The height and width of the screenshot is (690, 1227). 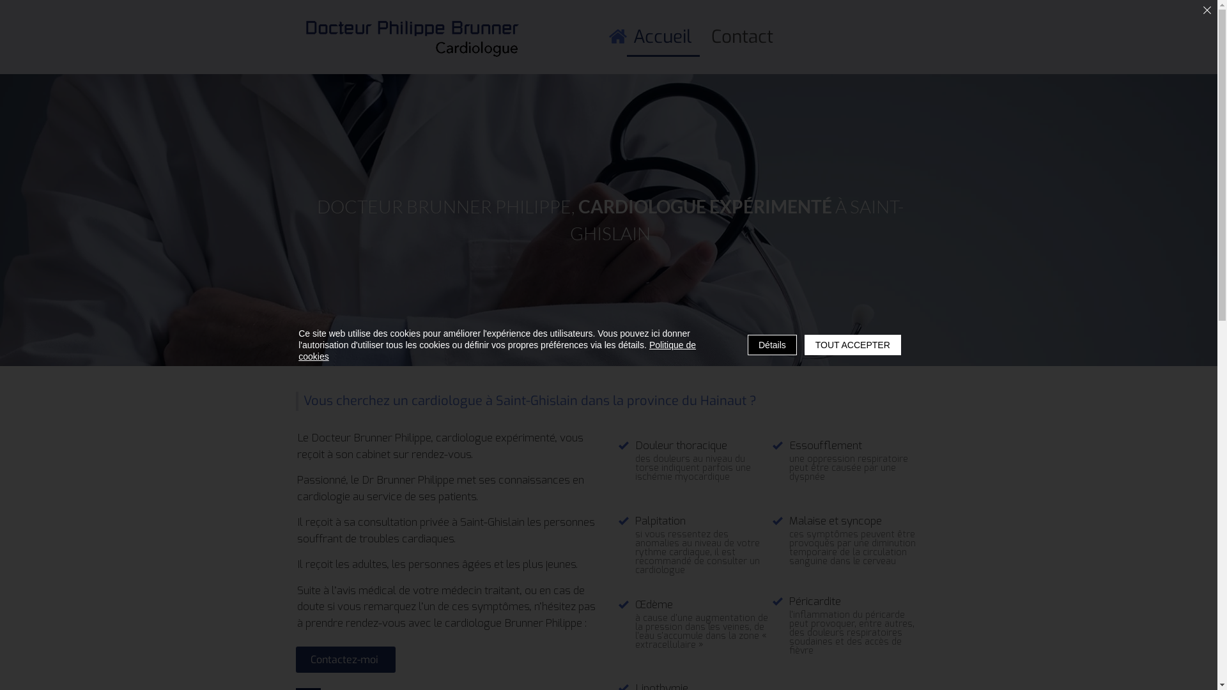 I want to click on Accueil, so click(x=662, y=38).